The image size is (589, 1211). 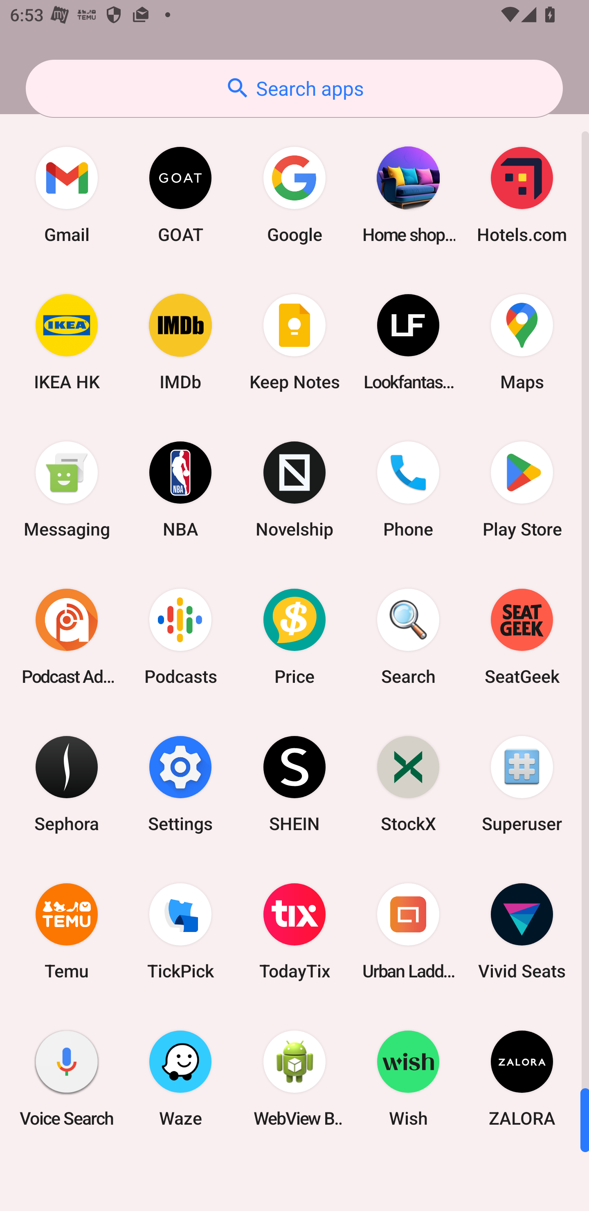 What do you see at coordinates (67, 195) in the screenshot?
I see `Gmail` at bounding box center [67, 195].